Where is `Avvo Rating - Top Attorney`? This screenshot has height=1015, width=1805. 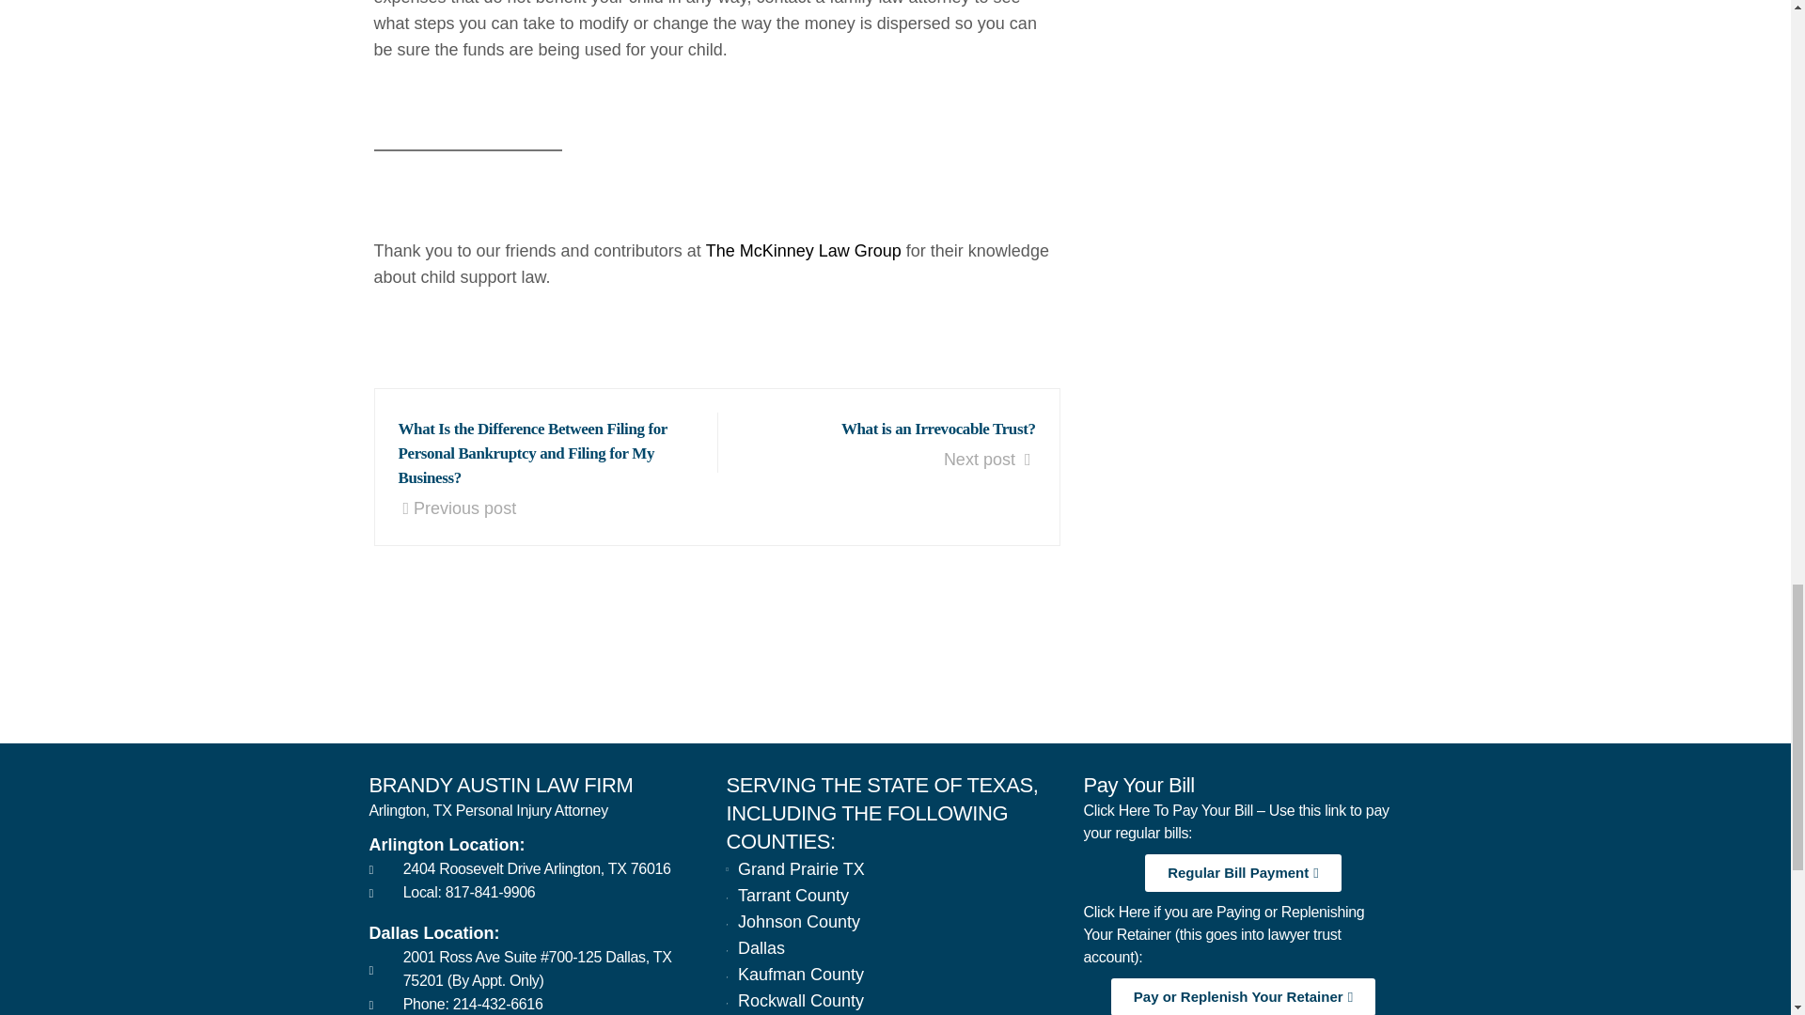
Avvo Rating - Top Attorney is located at coordinates (472, 664).